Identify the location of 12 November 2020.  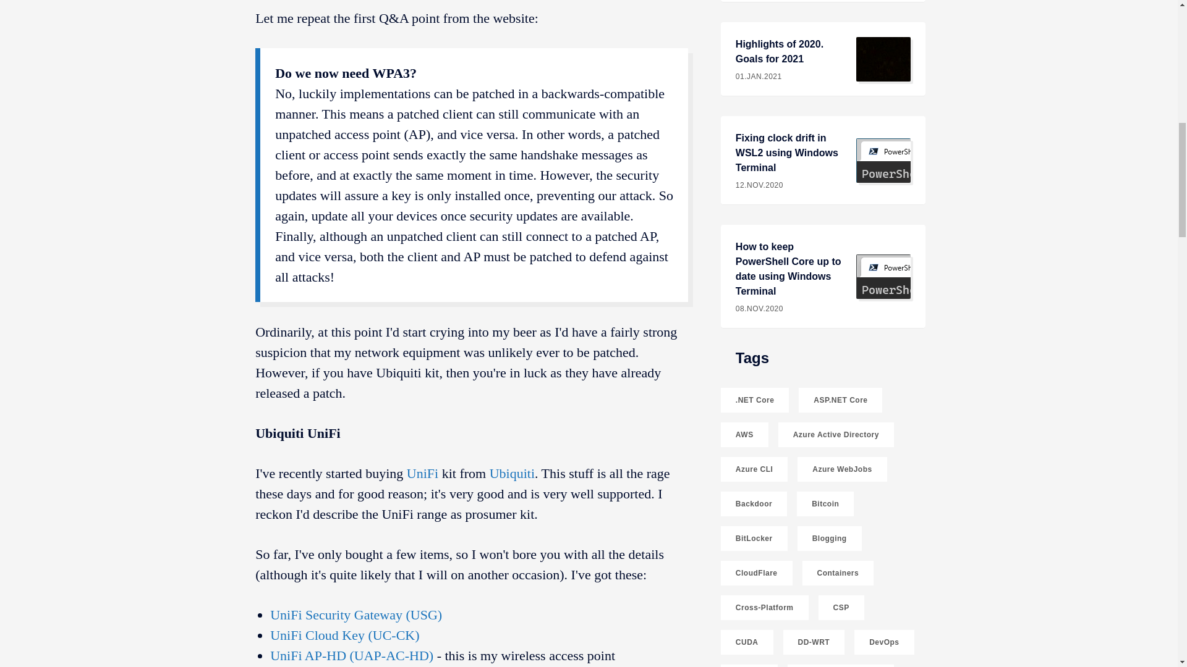
(789, 185).